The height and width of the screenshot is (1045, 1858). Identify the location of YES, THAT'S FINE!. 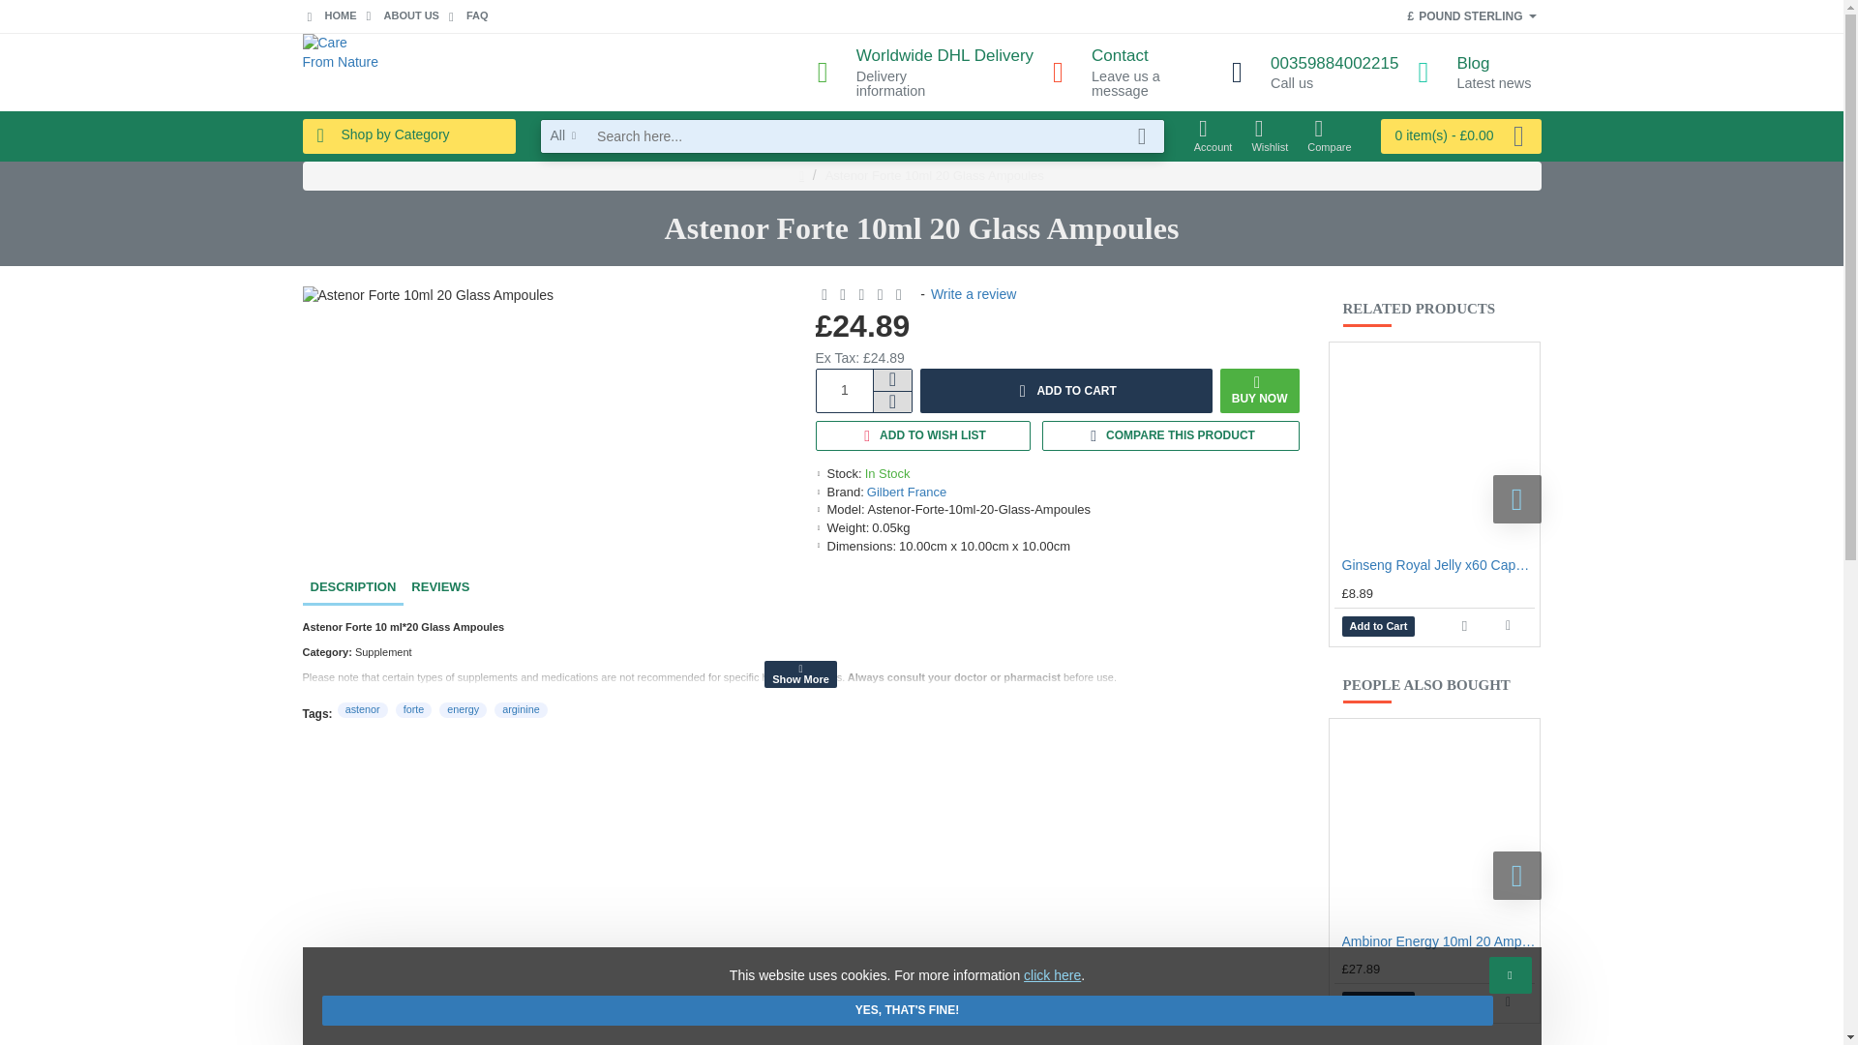
(428, 296).